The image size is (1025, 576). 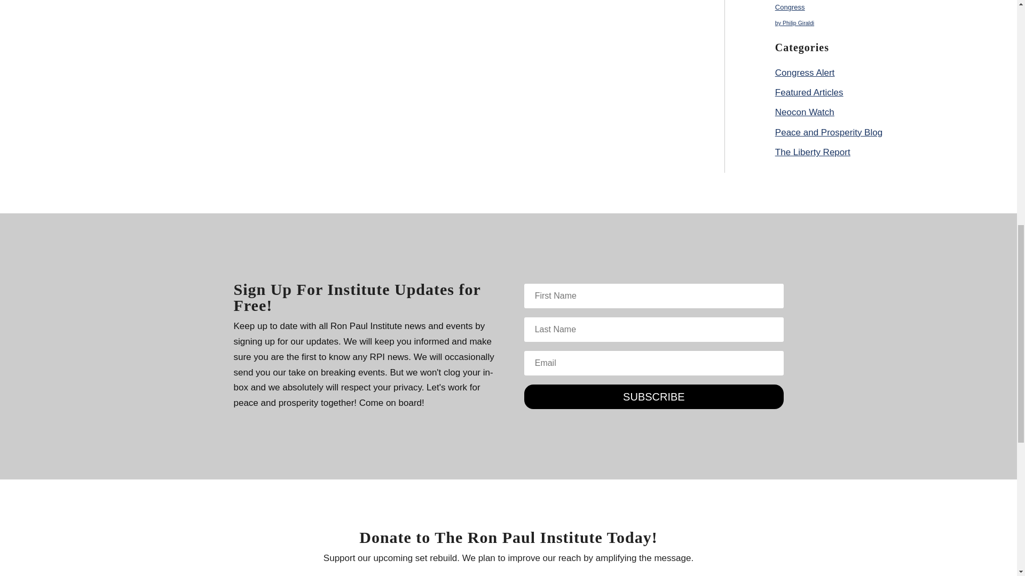 What do you see at coordinates (829, 132) in the screenshot?
I see `Peace and Prosperity Blog` at bounding box center [829, 132].